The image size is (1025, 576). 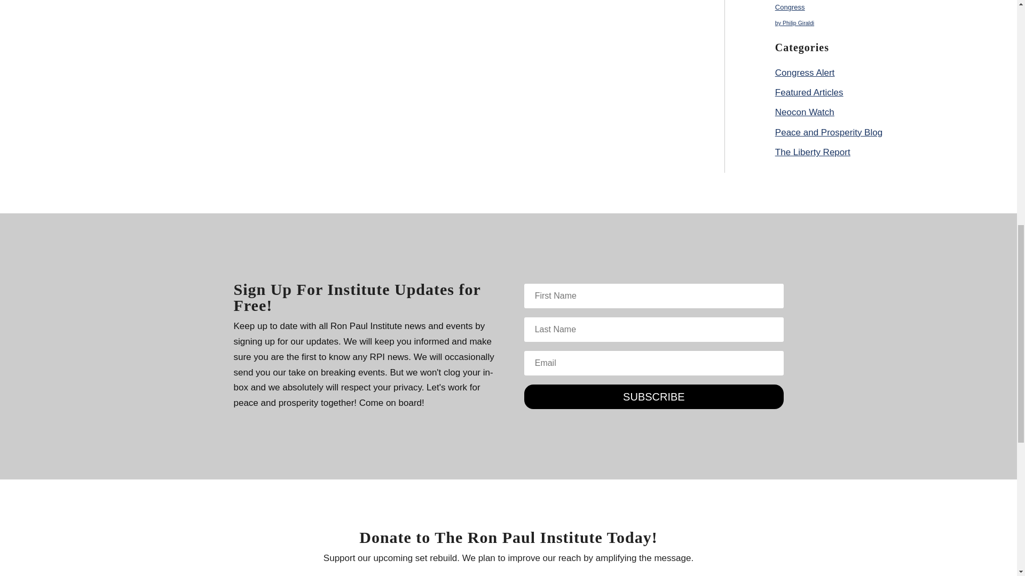 What do you see at coordinates (829, 132) in the screenshot?
I see `Peace and Prosperity Blog` at bounding box center [829, 132].